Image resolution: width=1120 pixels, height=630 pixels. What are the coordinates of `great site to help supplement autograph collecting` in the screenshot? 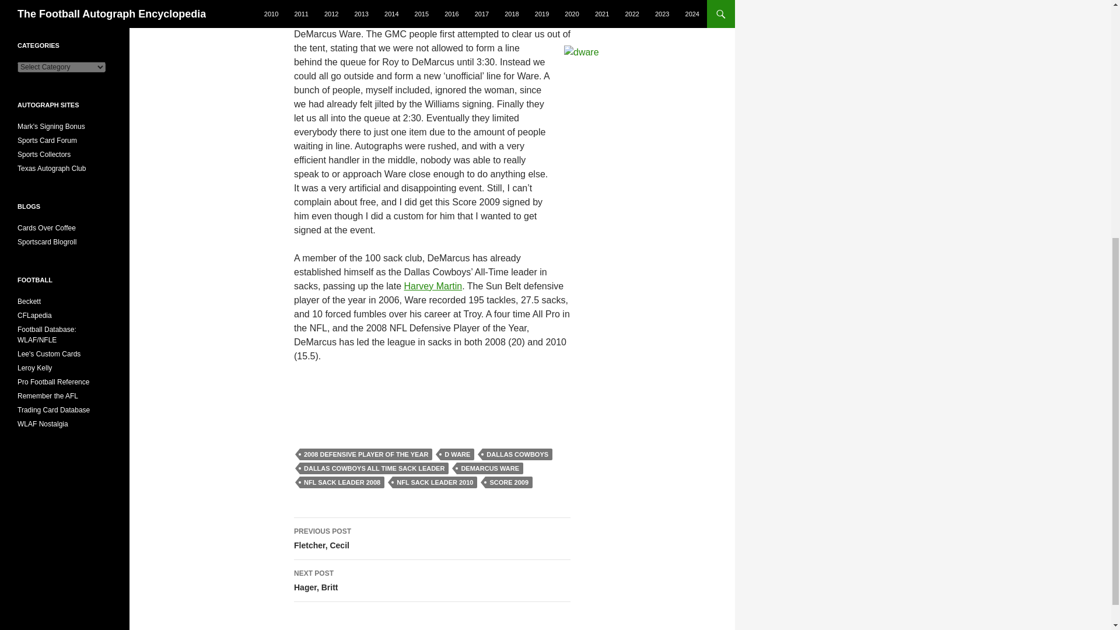 It's located at (44, 155).